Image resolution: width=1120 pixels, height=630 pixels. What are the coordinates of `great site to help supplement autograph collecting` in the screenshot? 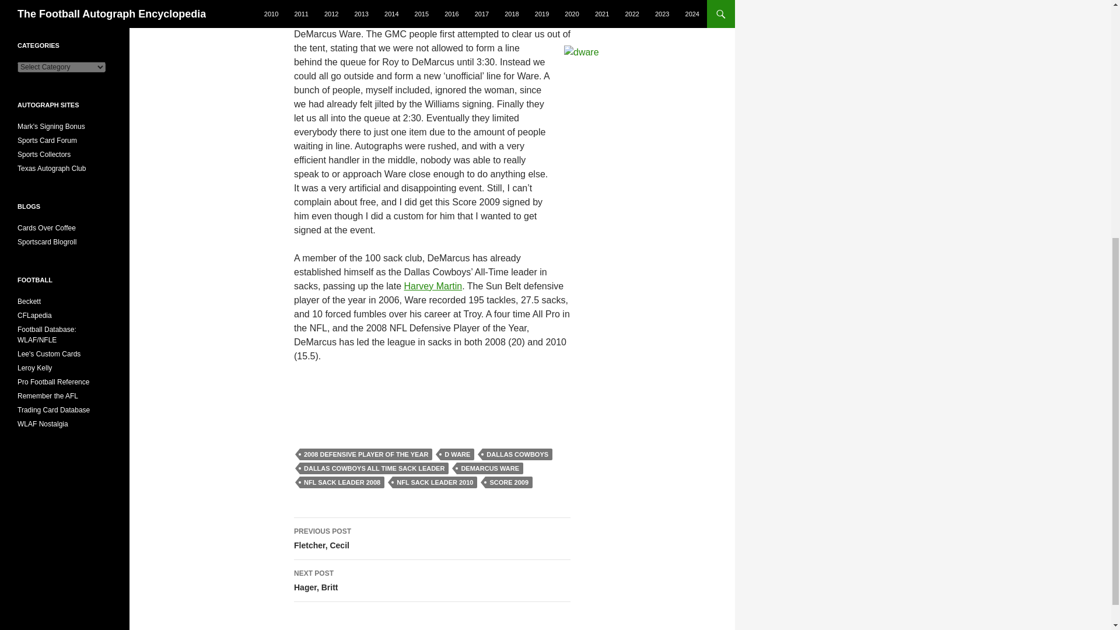 It's located at (44, 155).